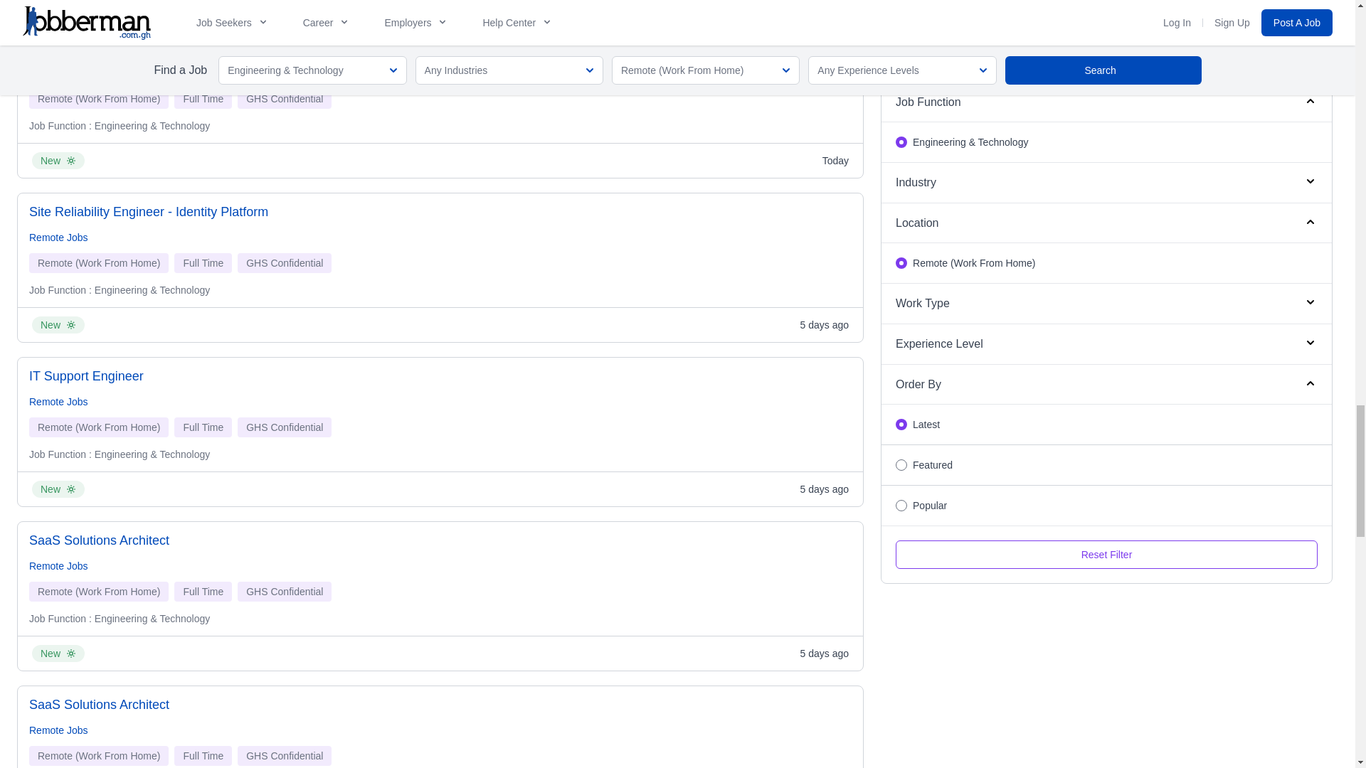 This screenshot has width=1366, height=768. What do you see at coordinates (99, 705) in the screenshot?
I see `SaaS Solutions Architect` at bounding box center [99, 705].